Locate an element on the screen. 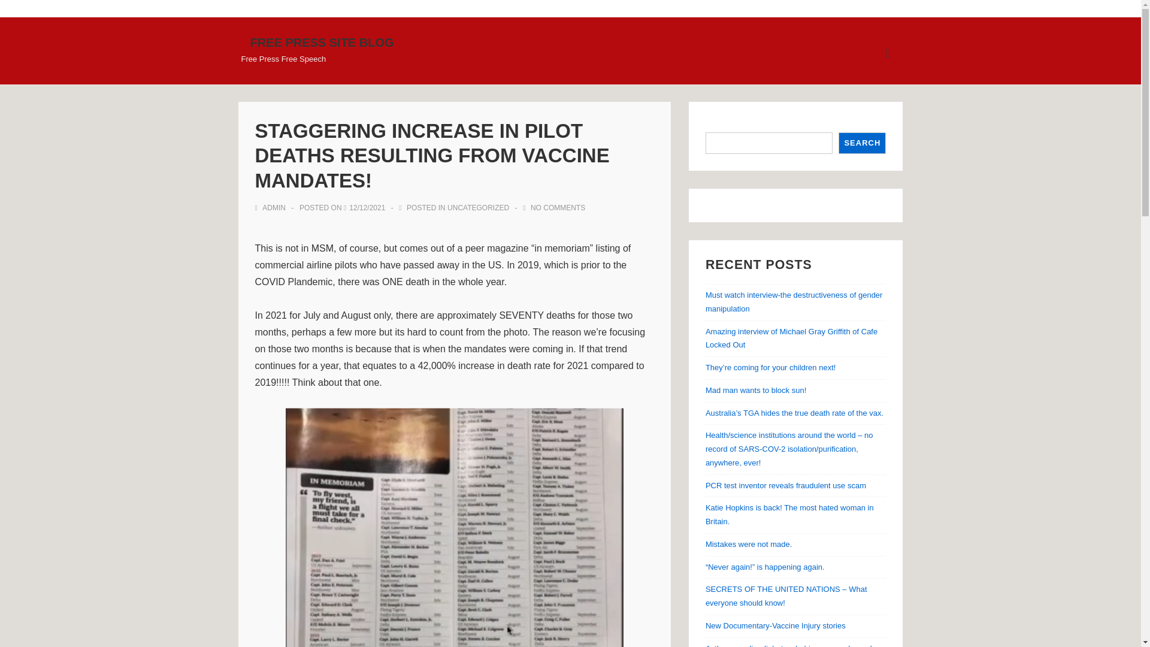  Asthma, cardio, diabetes, babies, vax and more! is located at coordinates (788, 645).